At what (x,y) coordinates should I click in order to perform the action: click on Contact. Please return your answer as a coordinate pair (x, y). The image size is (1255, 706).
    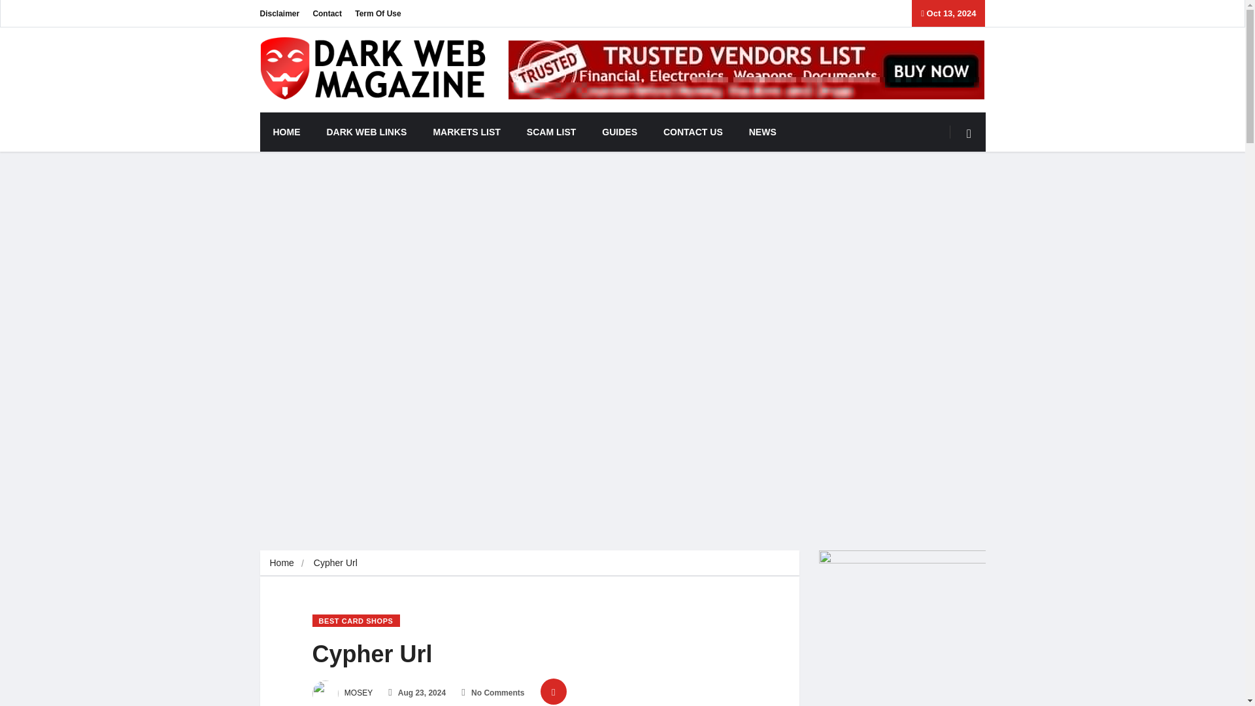
    Looking at the image, I should click on (327, 13).